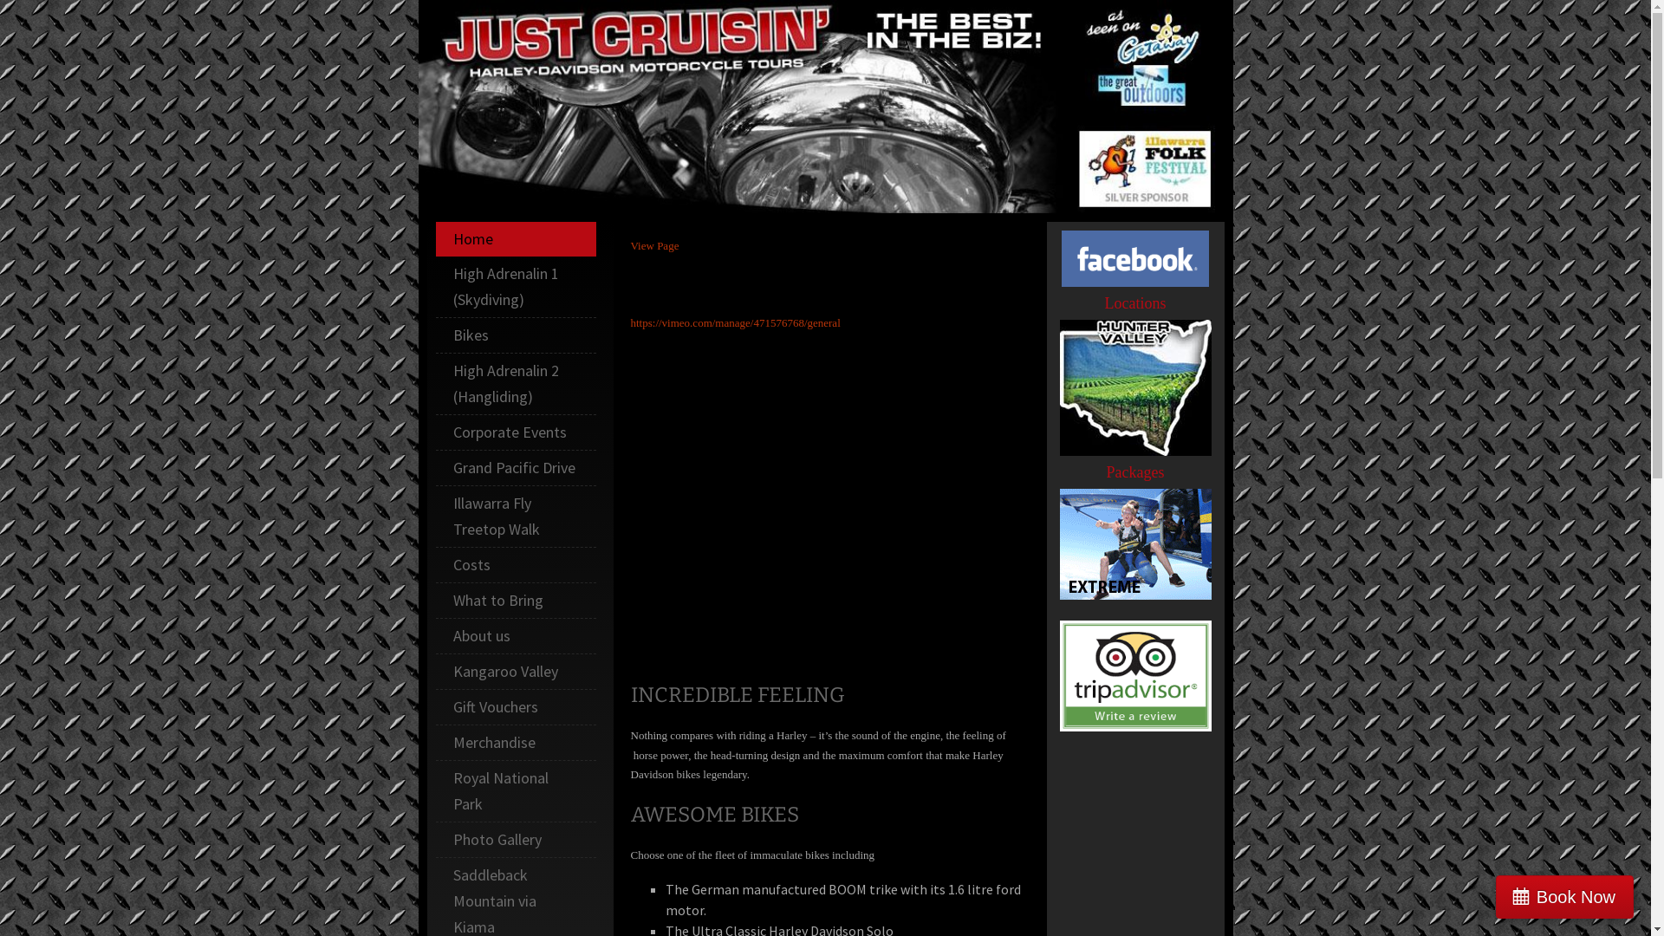 Image resolution: width=1664 pixels, height=936 pixels. What do you see at coordinates (515, 601) in the screenshot?
I see `What to Bring` at bounding box center [515, 601].